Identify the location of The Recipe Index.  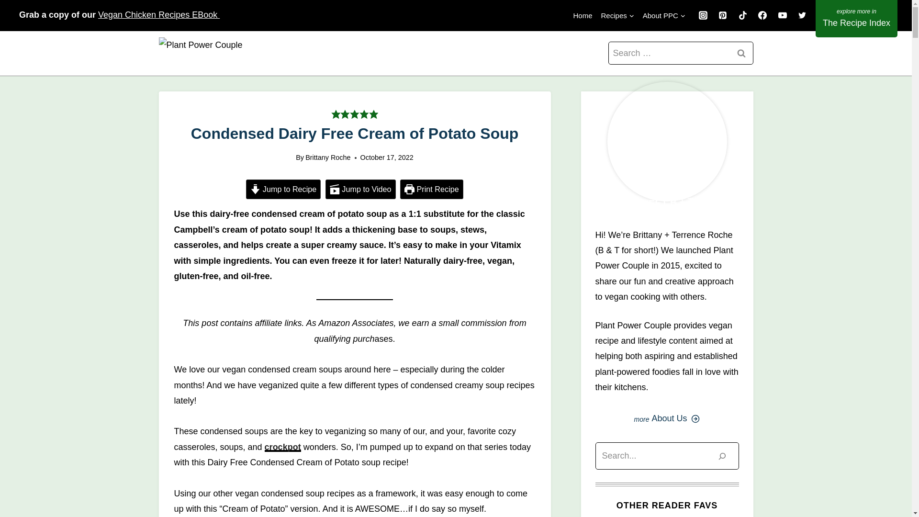
(857, 18).